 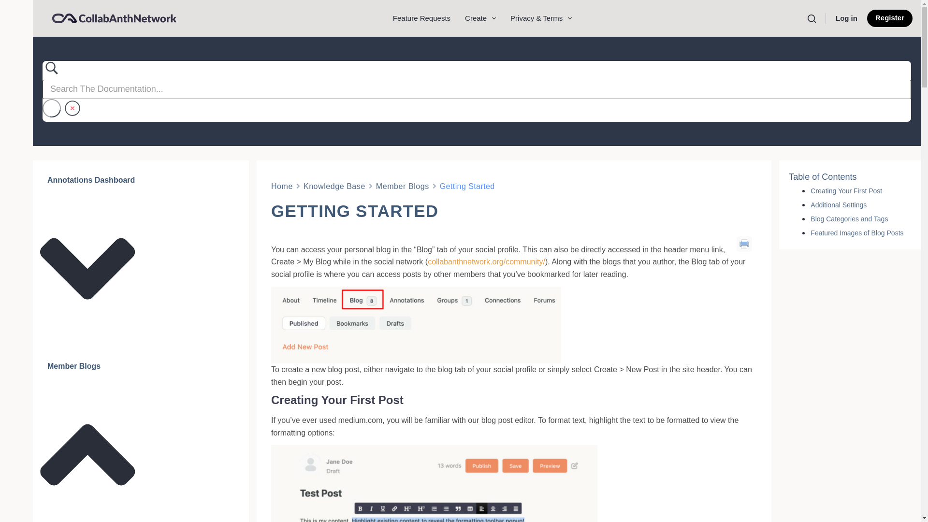 What do you see at coordinates (847, 18) in the screenshot?
I see `Log in` at bounding box center [847, 18].